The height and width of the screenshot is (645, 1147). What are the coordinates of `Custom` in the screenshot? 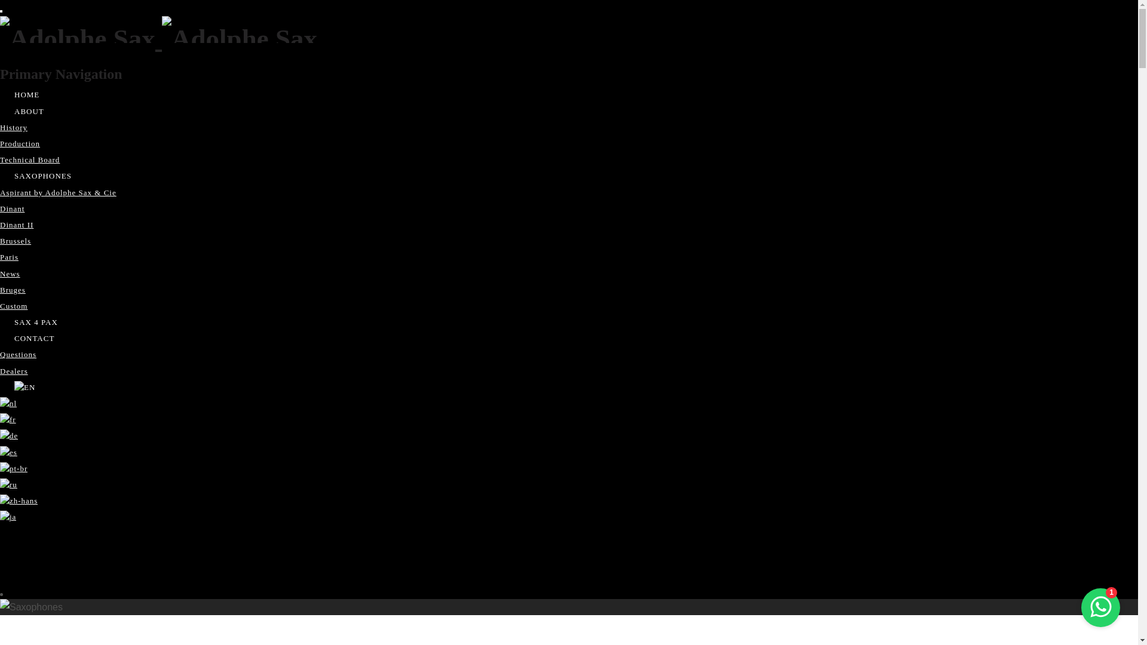 It's located at (14, 306).